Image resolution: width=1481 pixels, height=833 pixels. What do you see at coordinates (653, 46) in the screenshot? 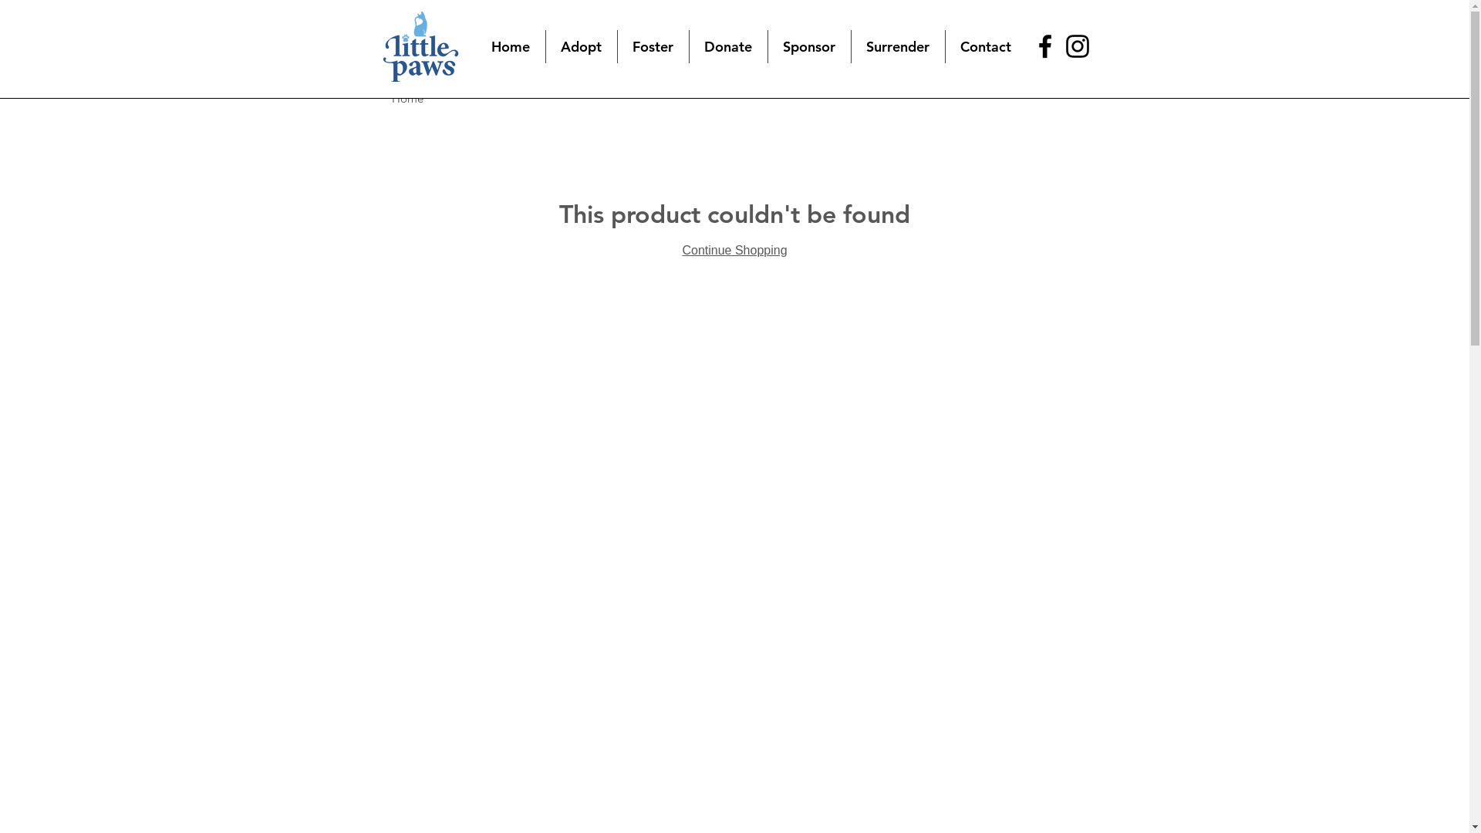
I see `Foster` at bounding box center [653, 46].